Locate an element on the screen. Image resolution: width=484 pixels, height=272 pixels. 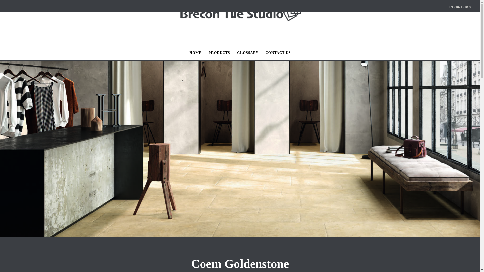
GLOSSARY is located at coordinates (248, 53).